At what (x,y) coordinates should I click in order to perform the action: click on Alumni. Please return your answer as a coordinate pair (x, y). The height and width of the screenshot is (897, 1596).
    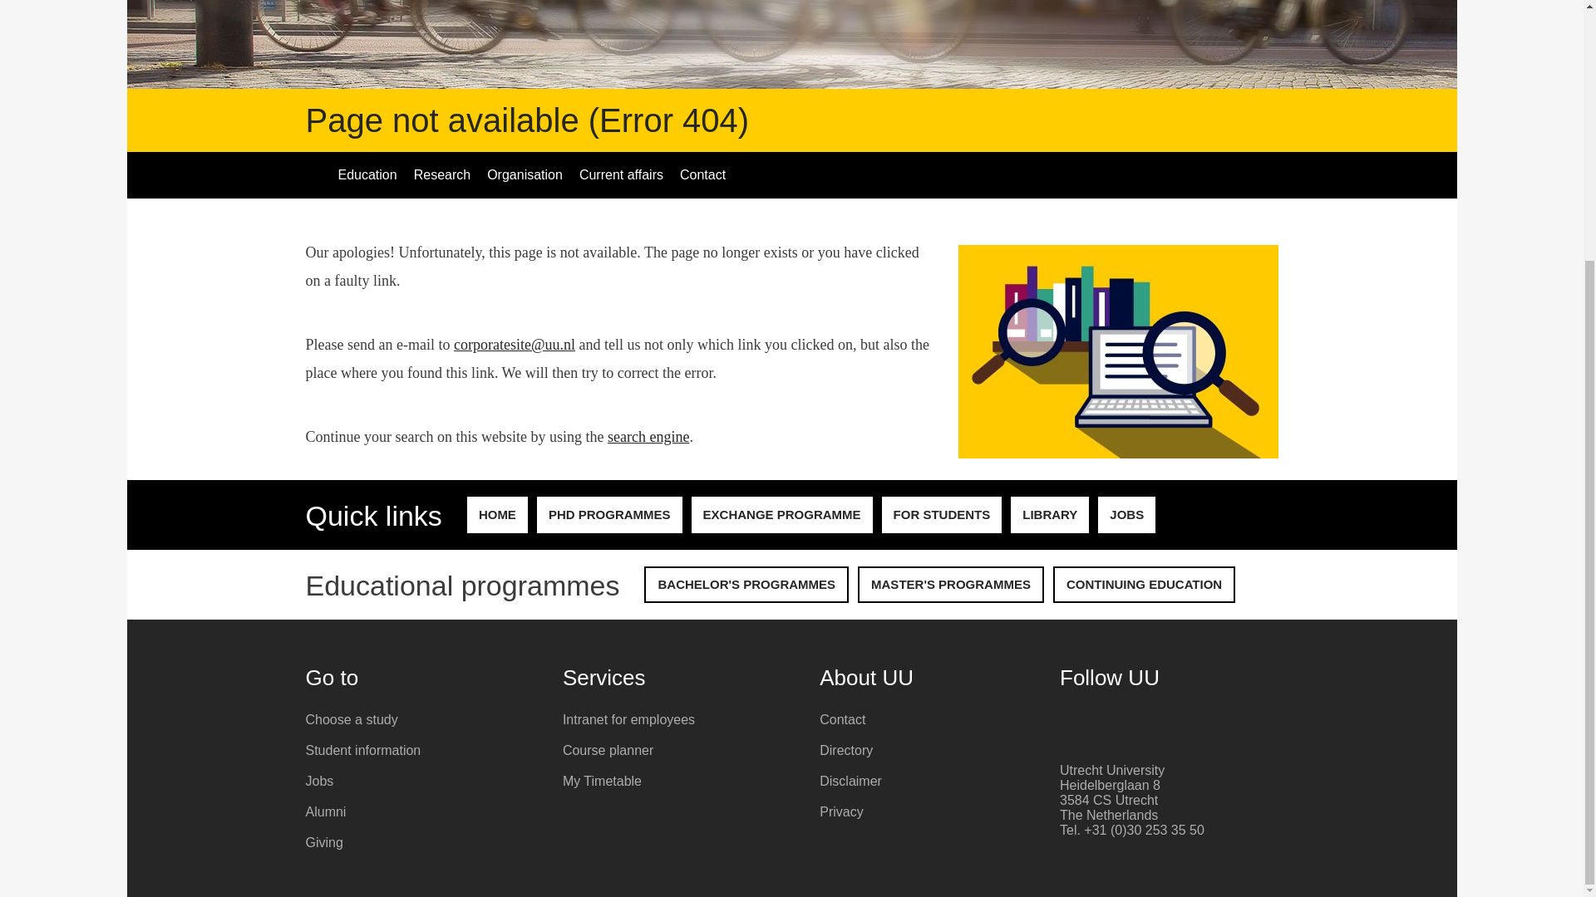
    Looking at the image, I should click on (422, 812).